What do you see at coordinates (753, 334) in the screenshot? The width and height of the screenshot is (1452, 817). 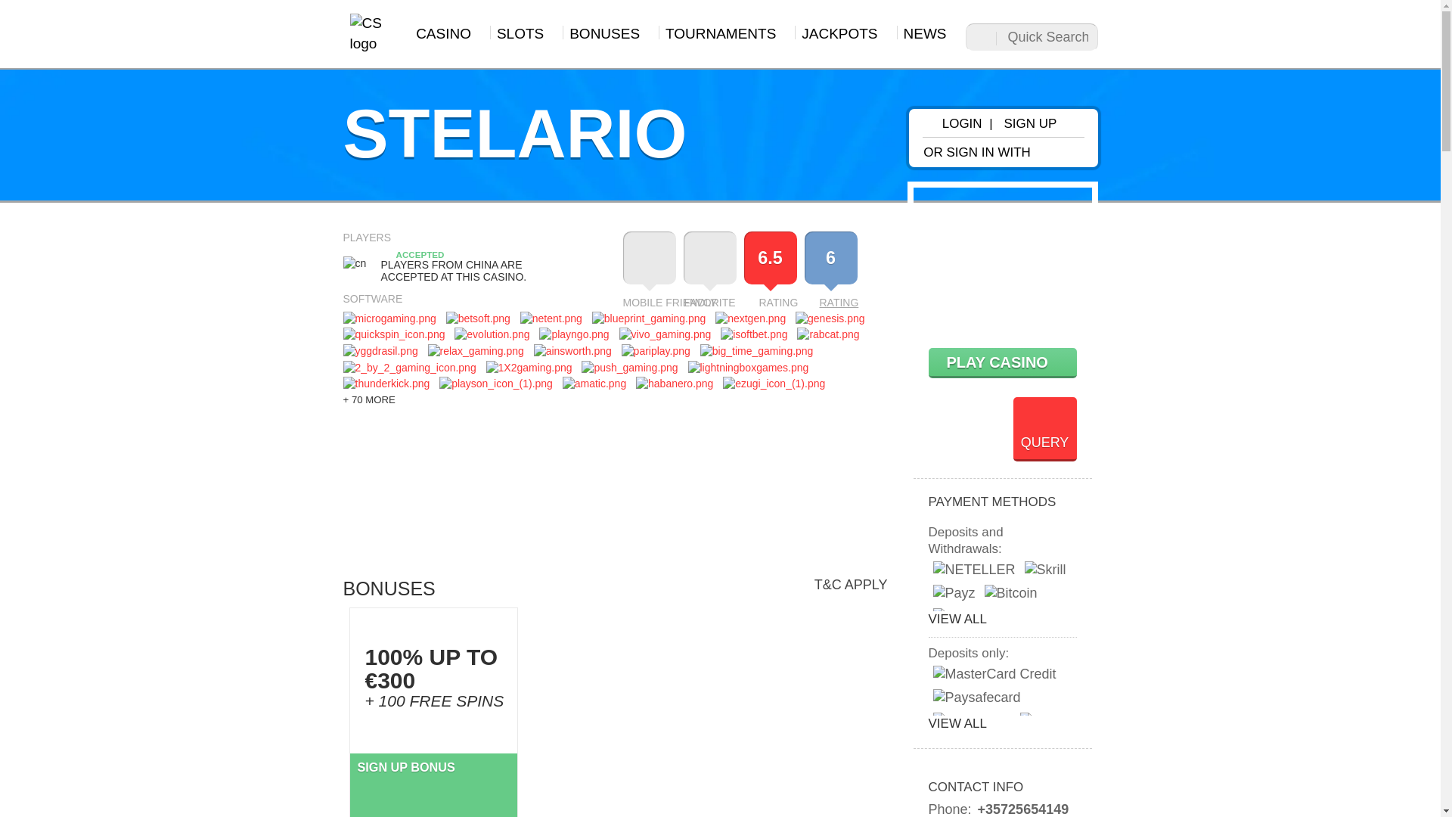 I see `iSoftBet` at bounding box center [753, 334].